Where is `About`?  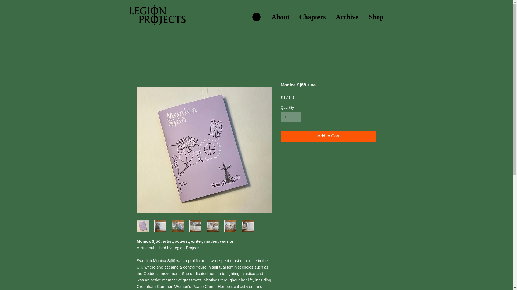 About is located at coordinates (280, 17).